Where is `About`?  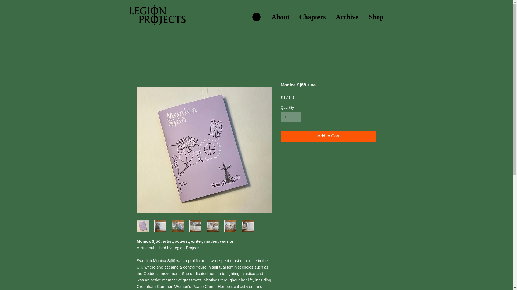 About is located at coordinates (280, 17).